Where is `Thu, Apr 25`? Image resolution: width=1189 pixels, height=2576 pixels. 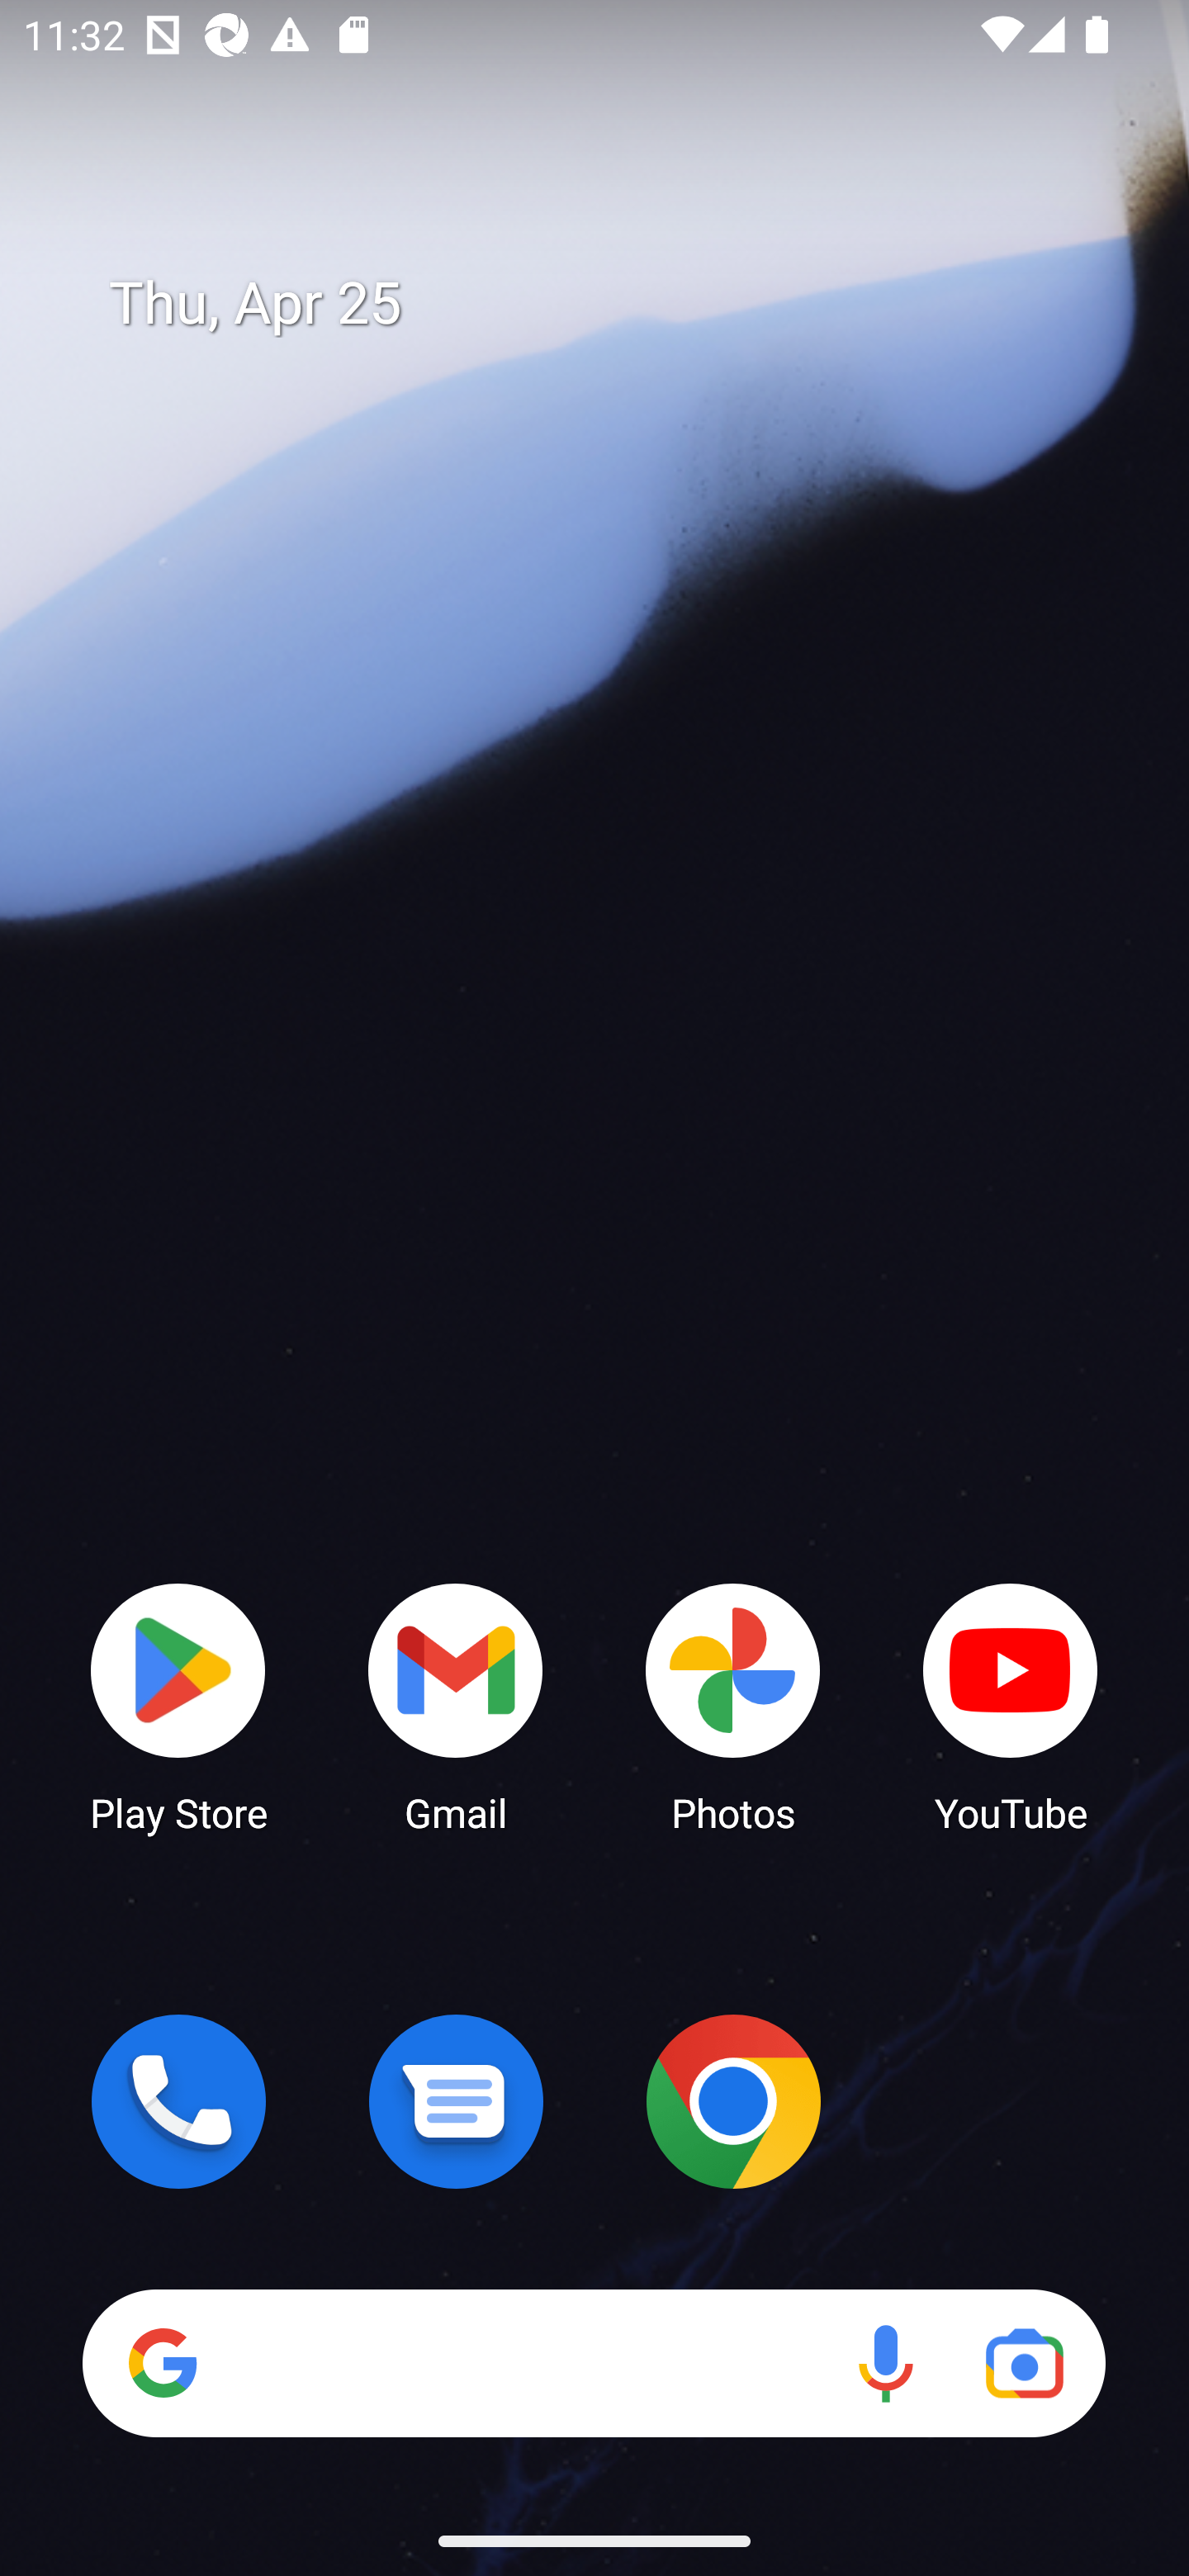 Thu, Apr 25 is located at coordinates (618, 304).